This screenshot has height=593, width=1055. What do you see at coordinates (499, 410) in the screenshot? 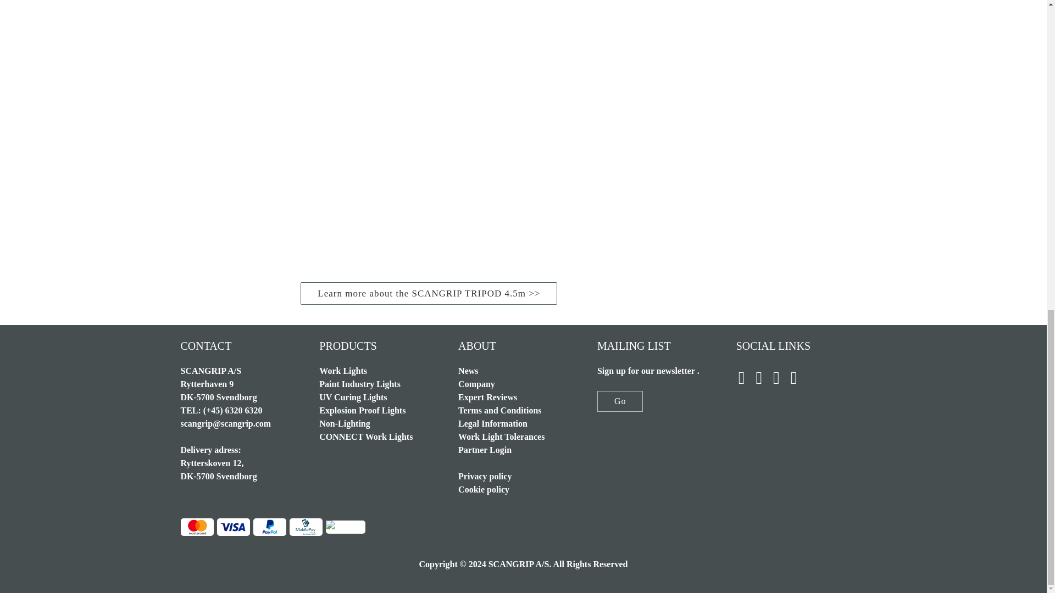
I see `Read terms and conditions` at bounding box center [499, 410].